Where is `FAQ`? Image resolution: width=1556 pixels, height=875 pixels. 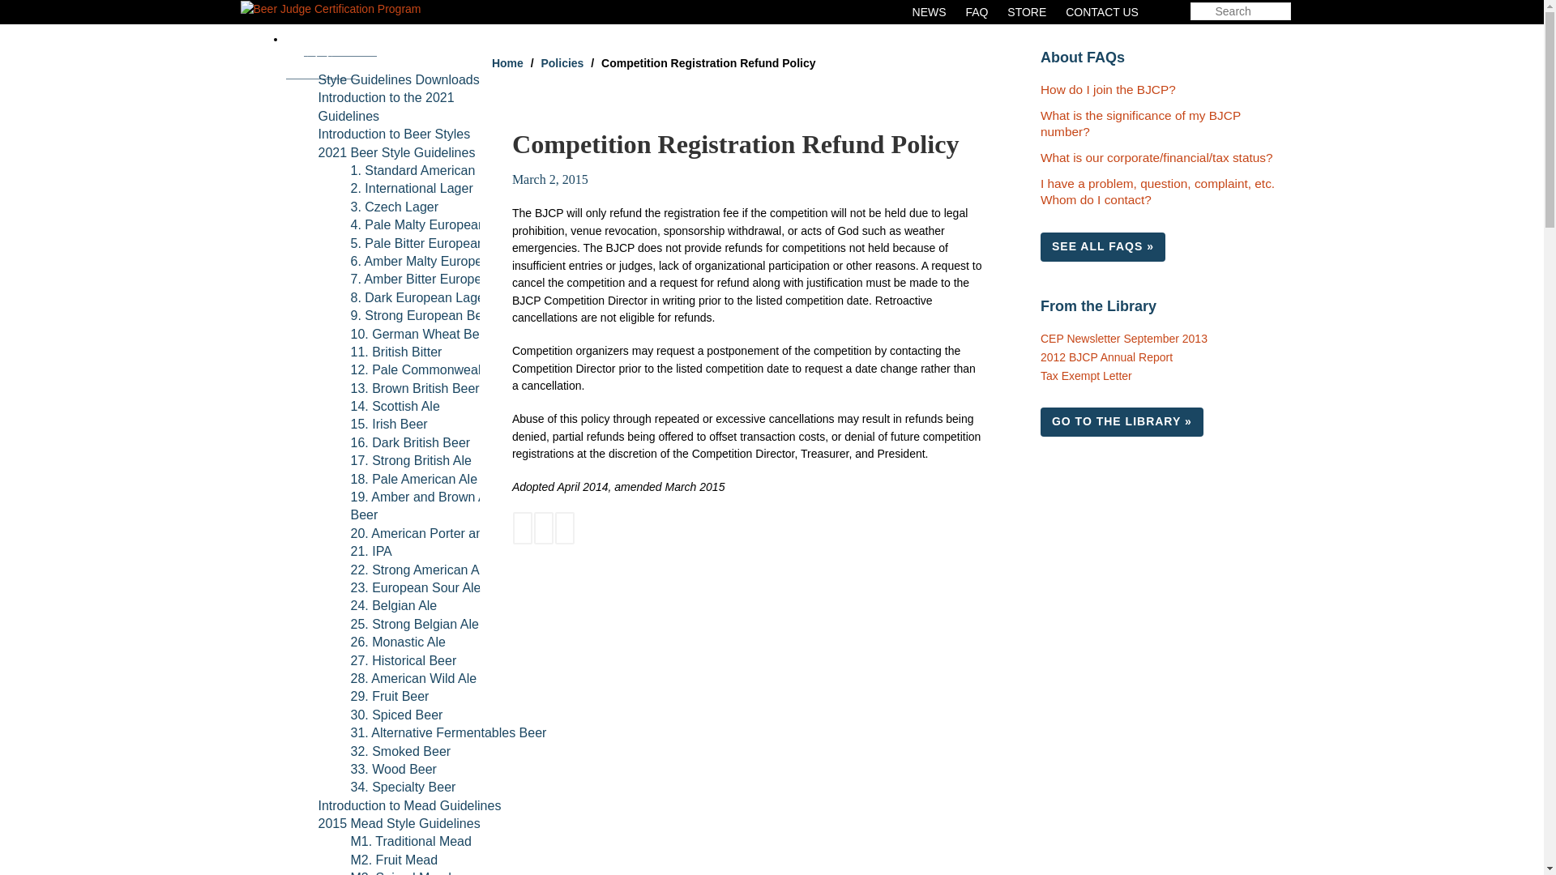 FAQ is located at coordinates (976, 11).